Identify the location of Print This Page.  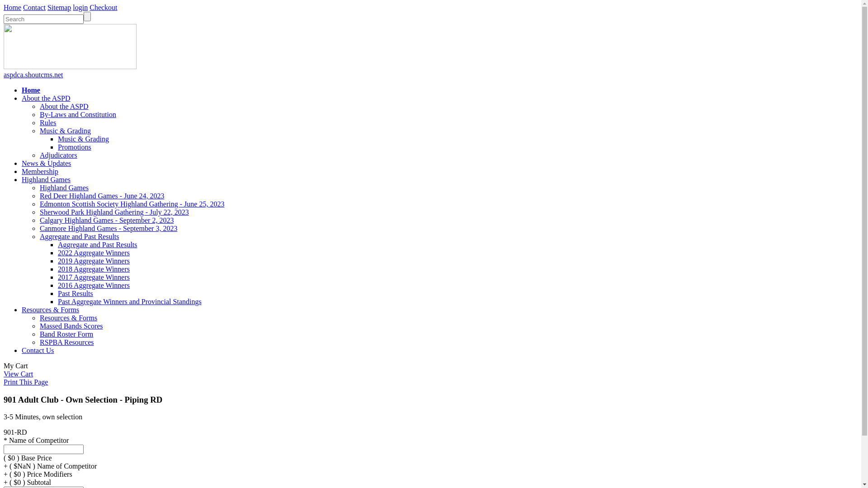
(26, 382).